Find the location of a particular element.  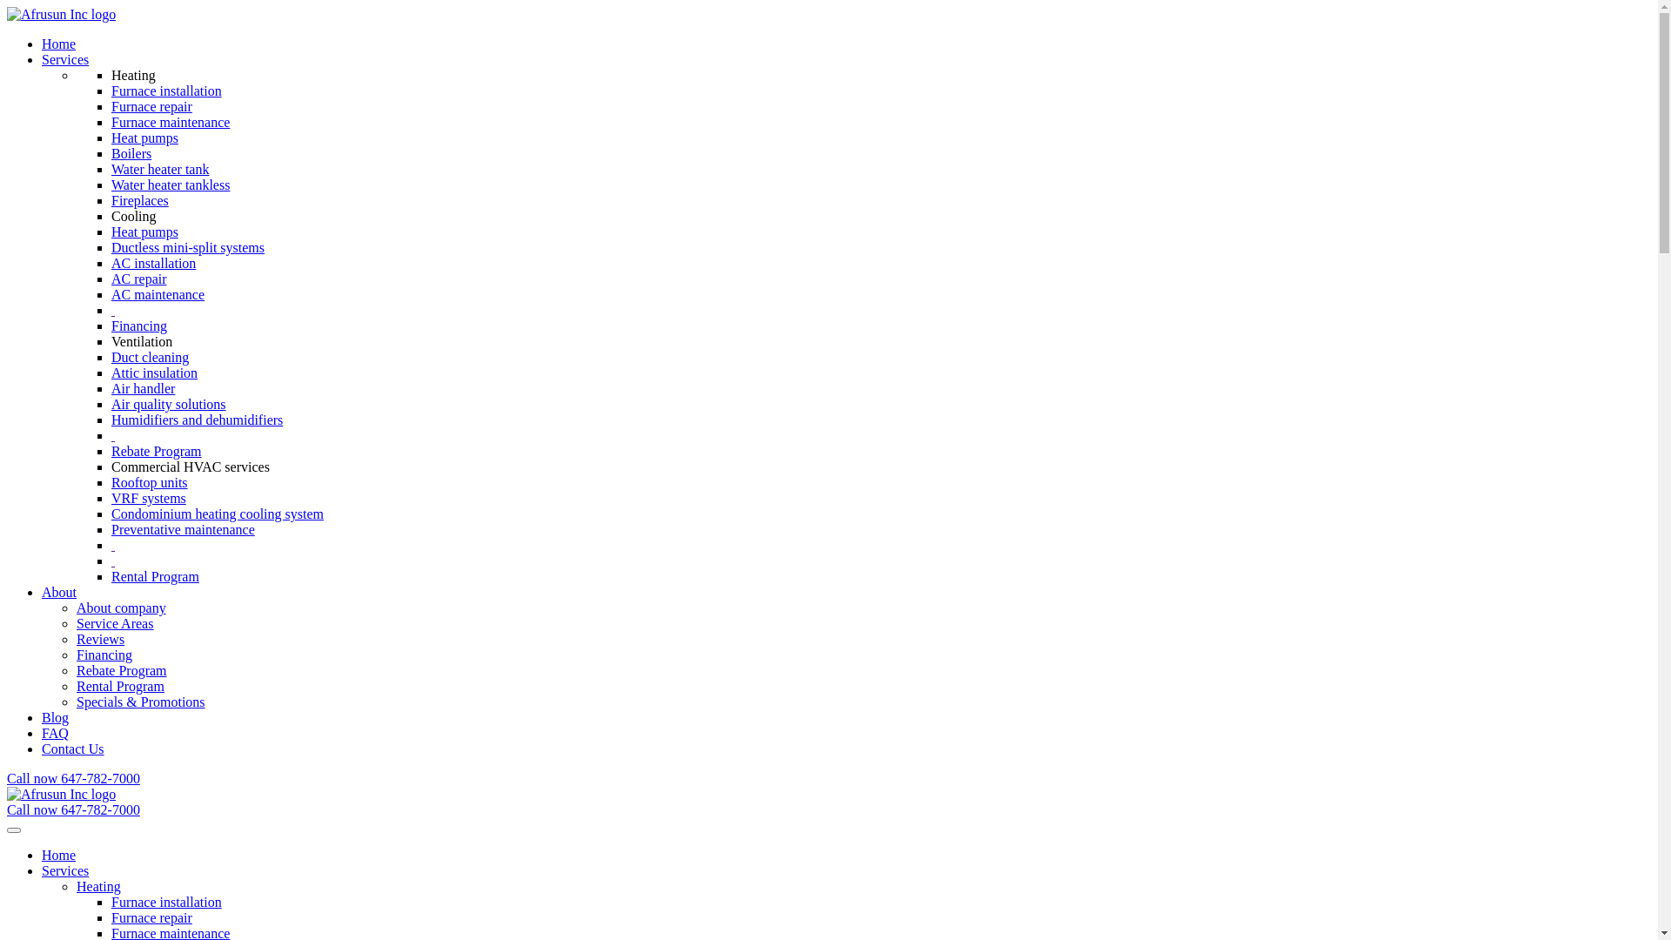

Boilers is located at coordinates (131, 153).